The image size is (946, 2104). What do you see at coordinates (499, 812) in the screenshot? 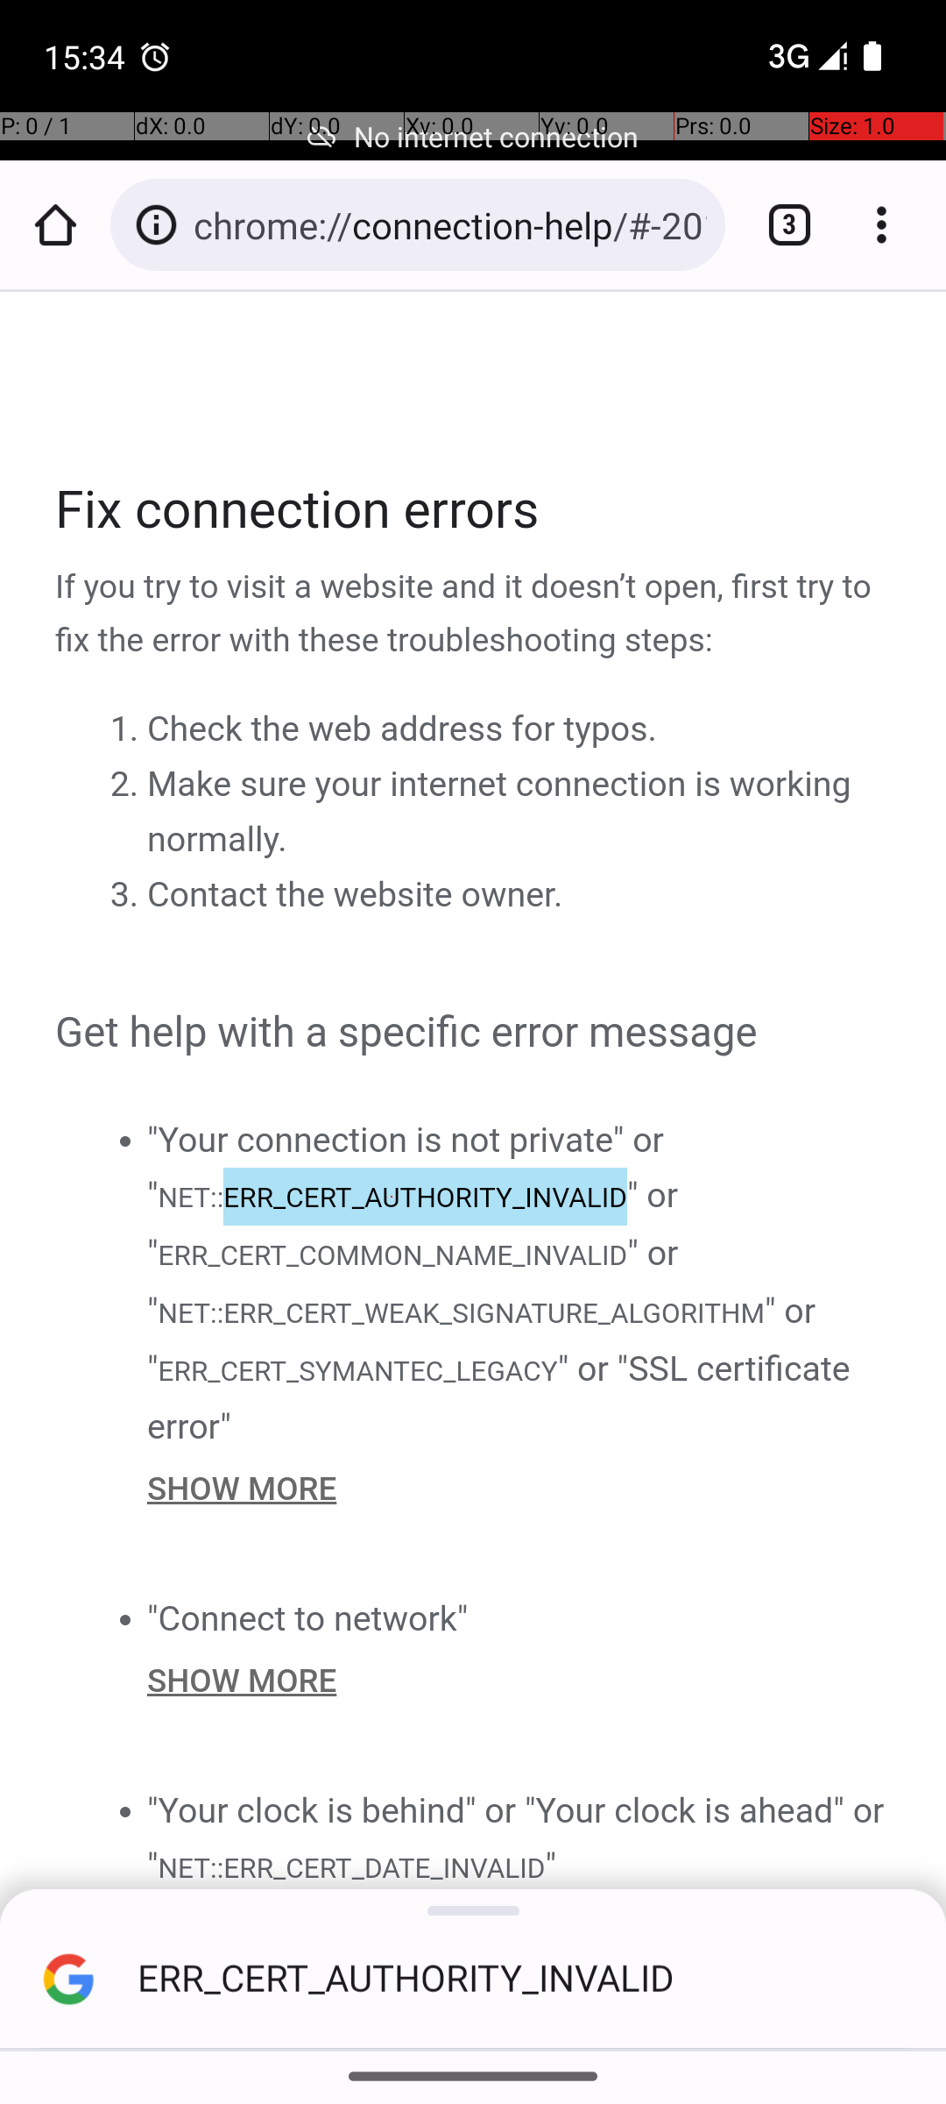
I see `Make sure your internet connection is working normally.` at bounding box center [499, 812].